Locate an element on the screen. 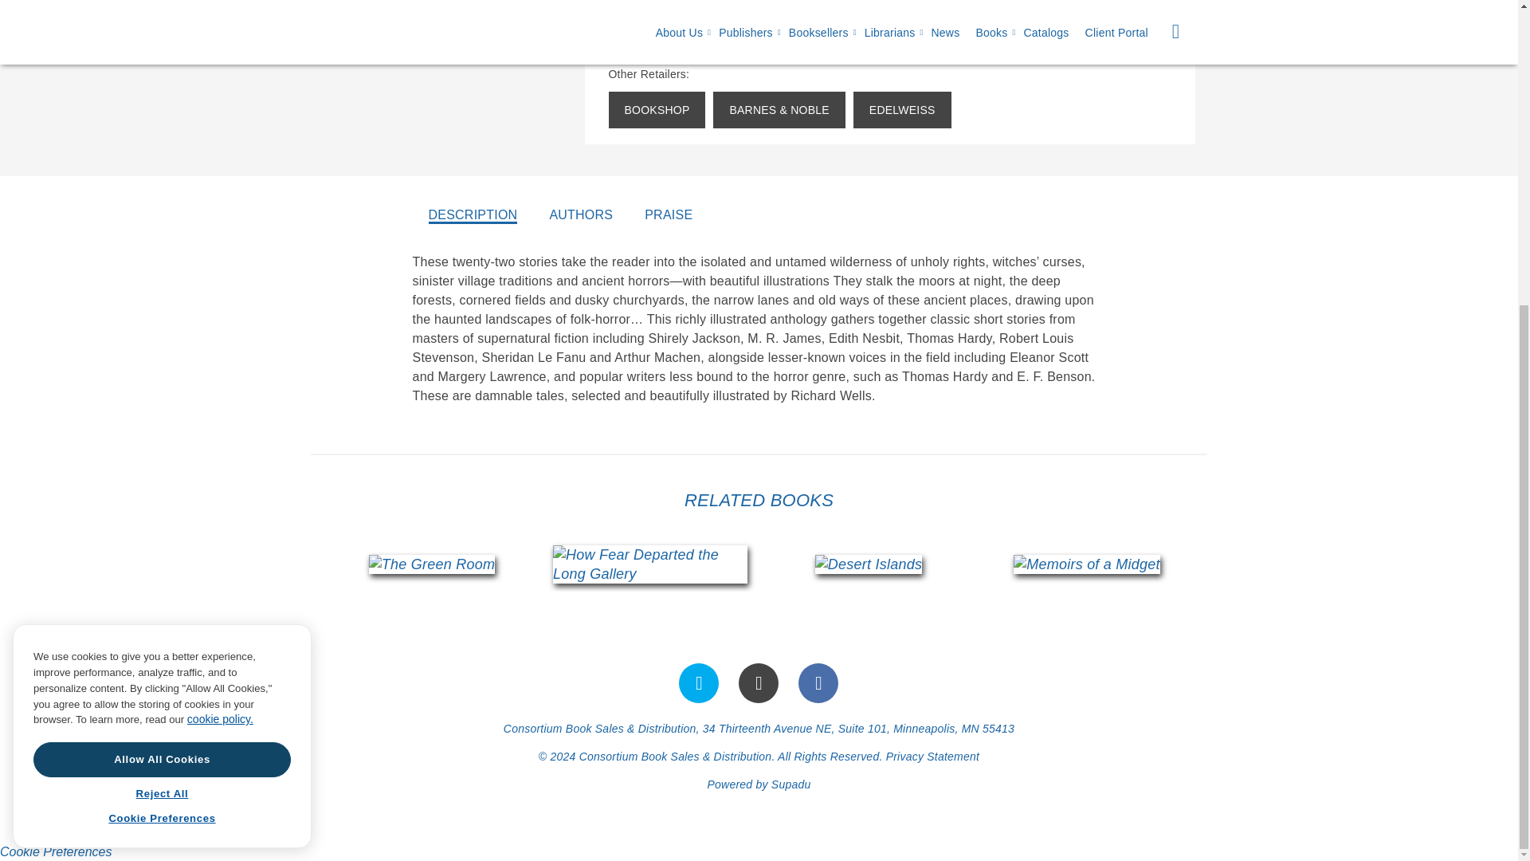  Bookshop is located at coordinates (657, 109).